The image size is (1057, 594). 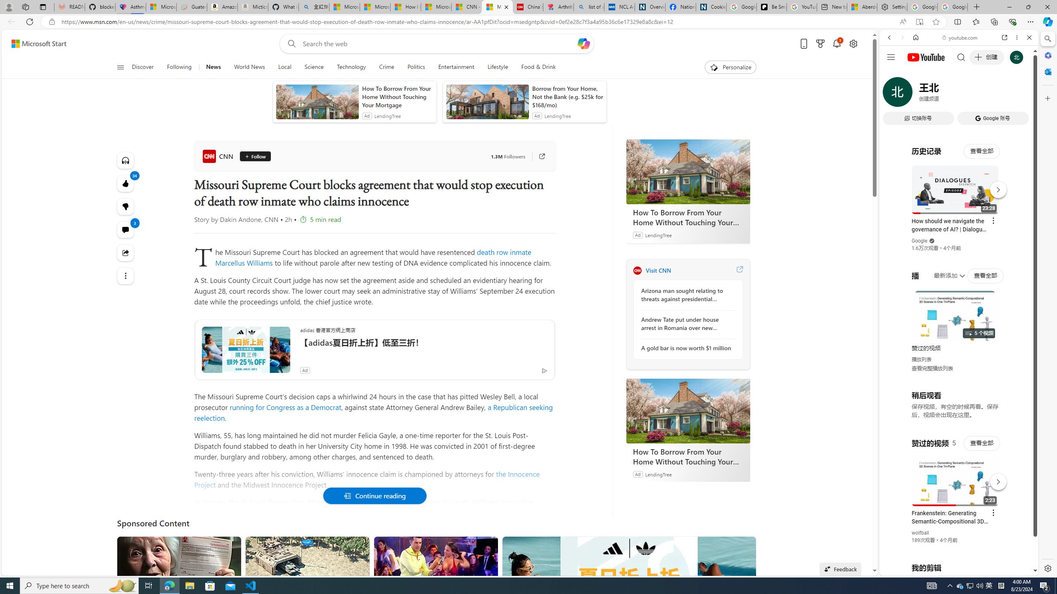 I want to click on US[ju], so click(x=907, y=569).